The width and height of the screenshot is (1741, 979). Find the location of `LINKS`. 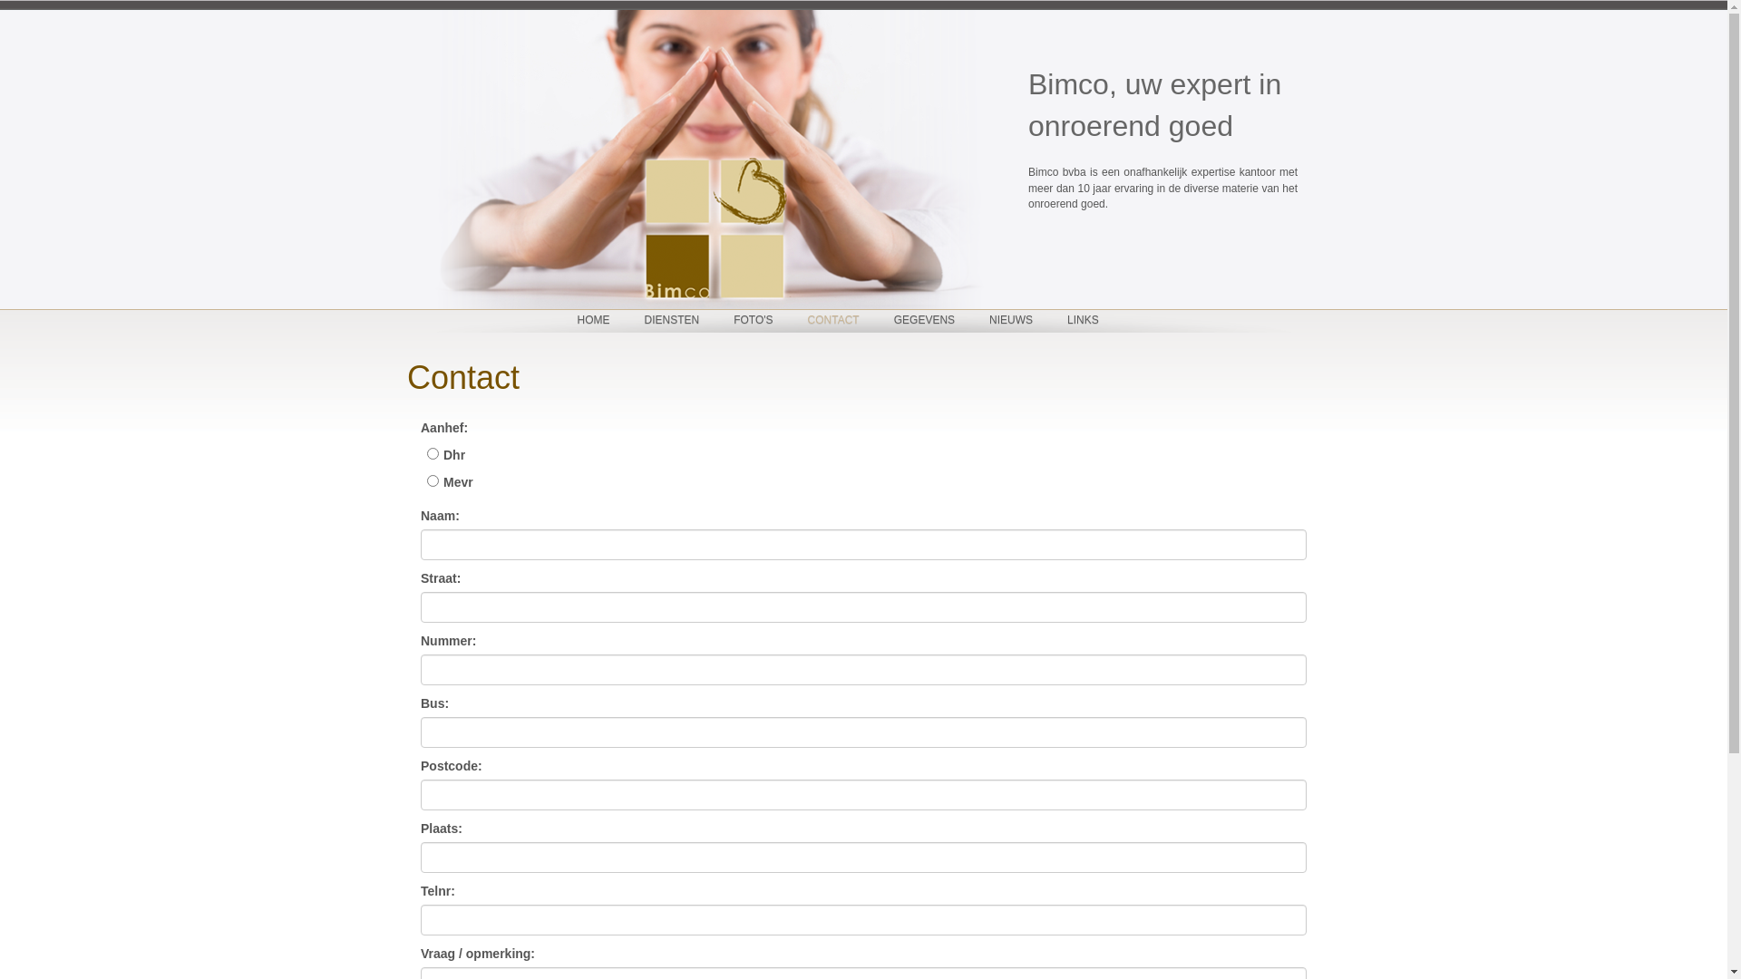

LINKS is located at coordinates (1083, 321).